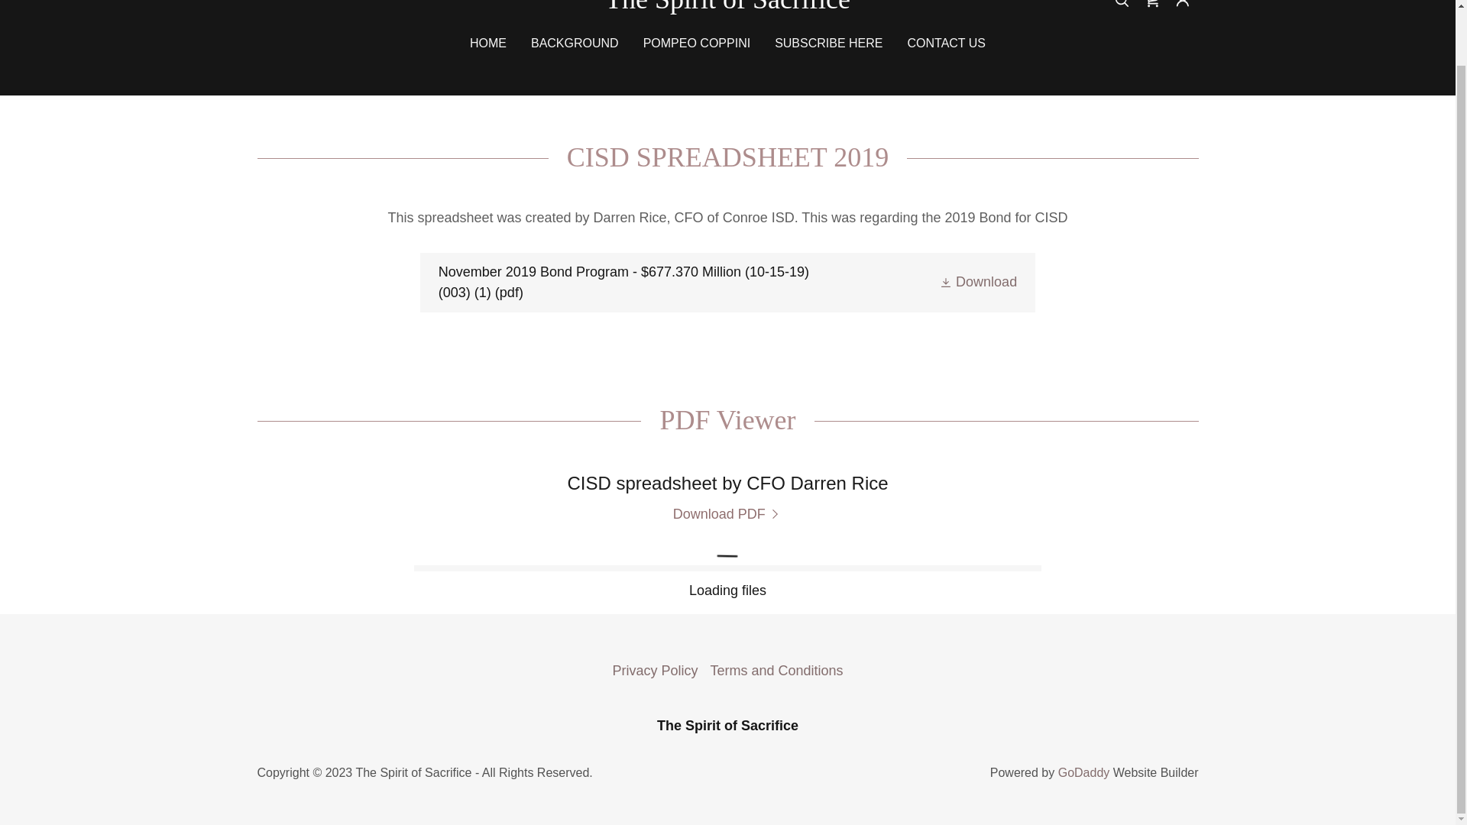 This screenshot has height=825, width=1467. I want to click on HOME, so click(487, 43).